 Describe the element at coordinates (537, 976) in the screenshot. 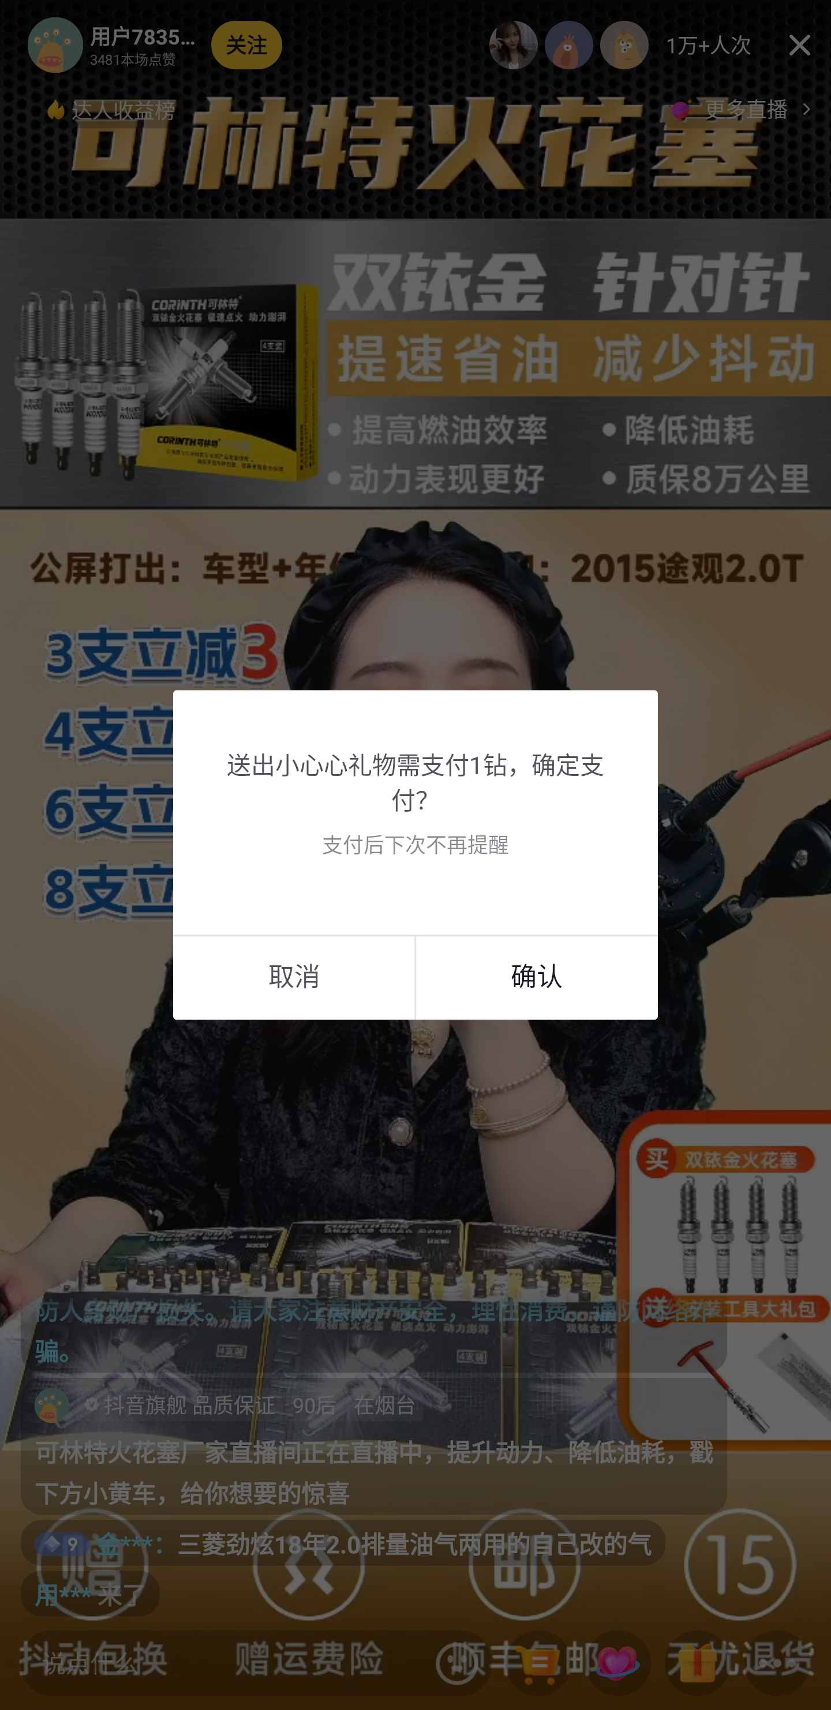

I see `确认` at that location.